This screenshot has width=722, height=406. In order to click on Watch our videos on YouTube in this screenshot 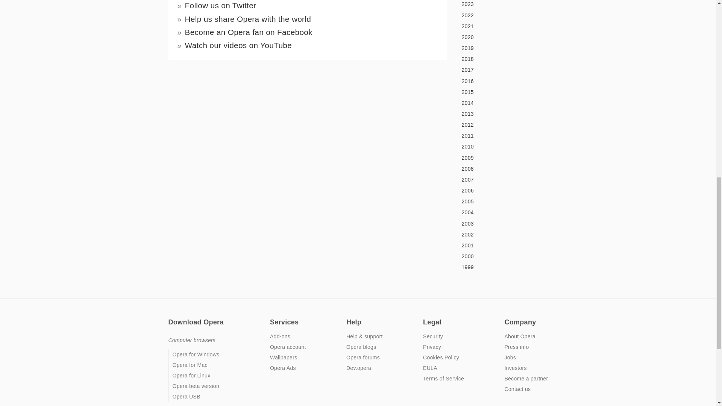, I will do `click(238, 45)`.